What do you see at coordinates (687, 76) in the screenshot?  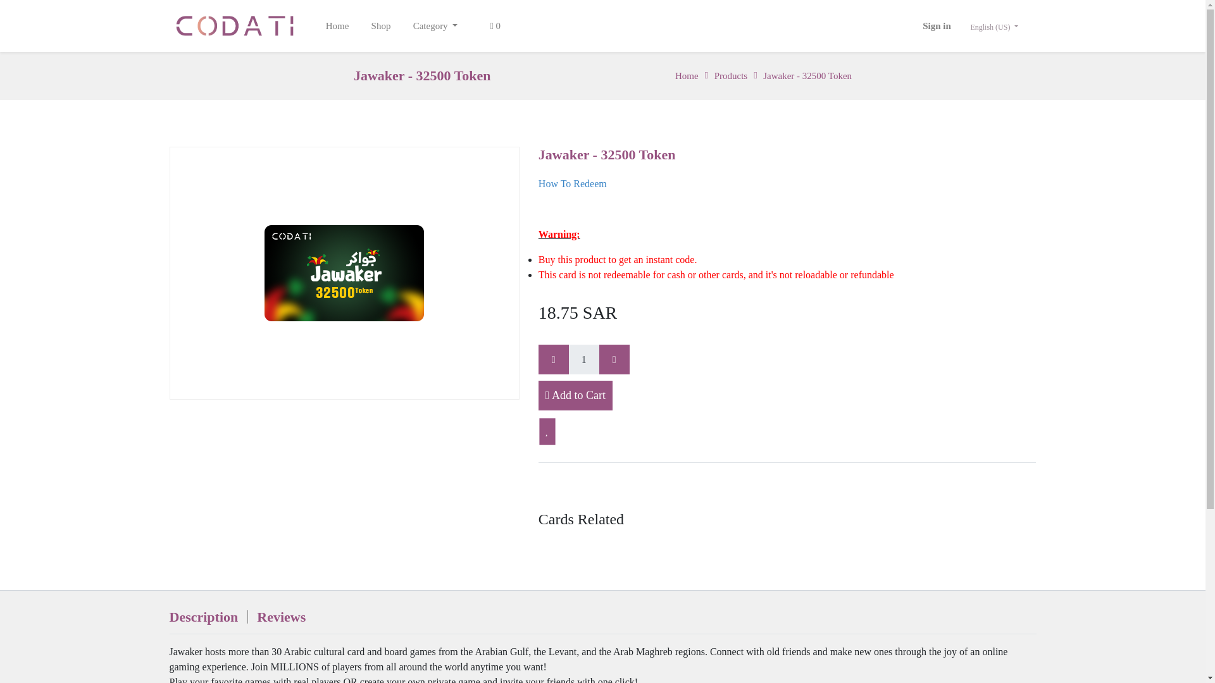 I see `Home` at bounding box center [687, 76].